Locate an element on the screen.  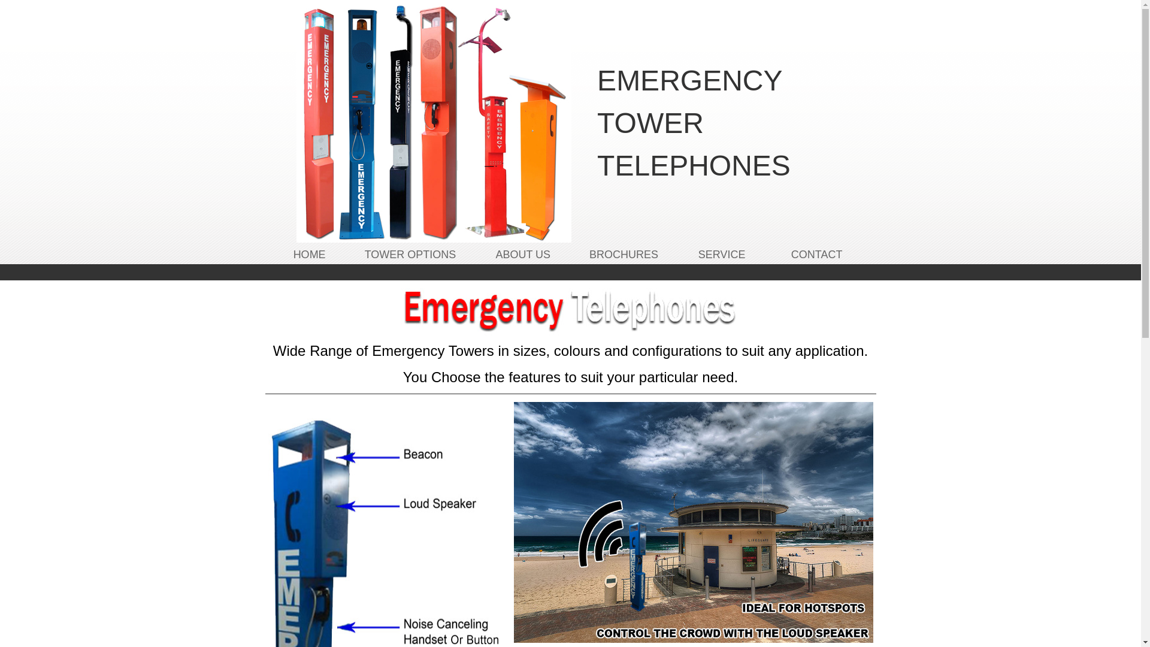
CONTACT is located at coordinates (817, 255).